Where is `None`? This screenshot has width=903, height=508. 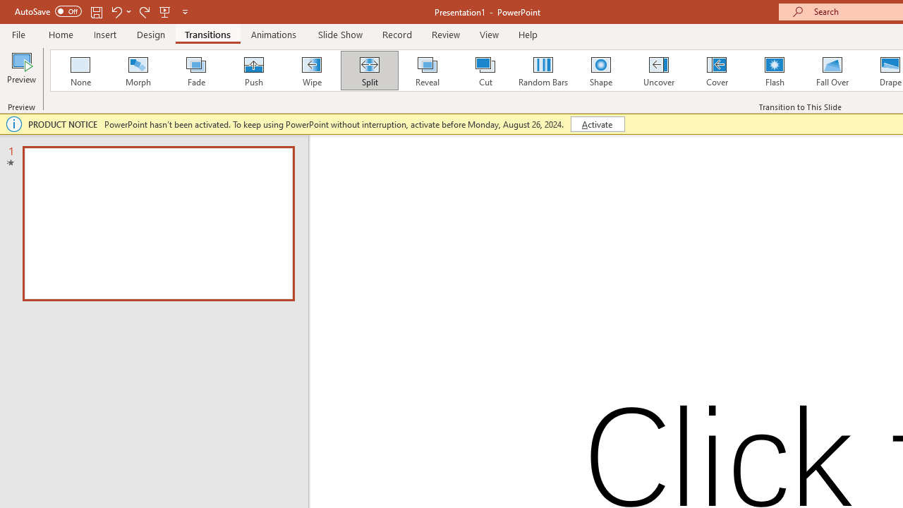 None is located at coordinates (80, 71).